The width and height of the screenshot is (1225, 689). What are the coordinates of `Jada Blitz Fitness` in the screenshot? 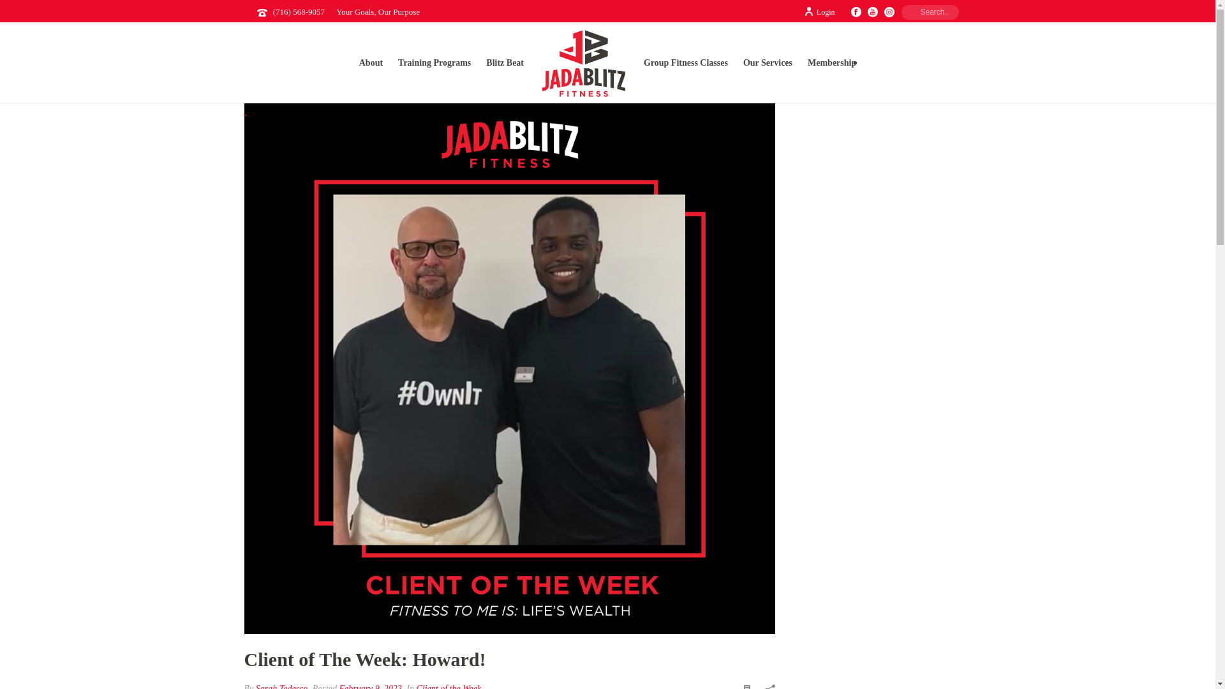 It's located at (583, 63).